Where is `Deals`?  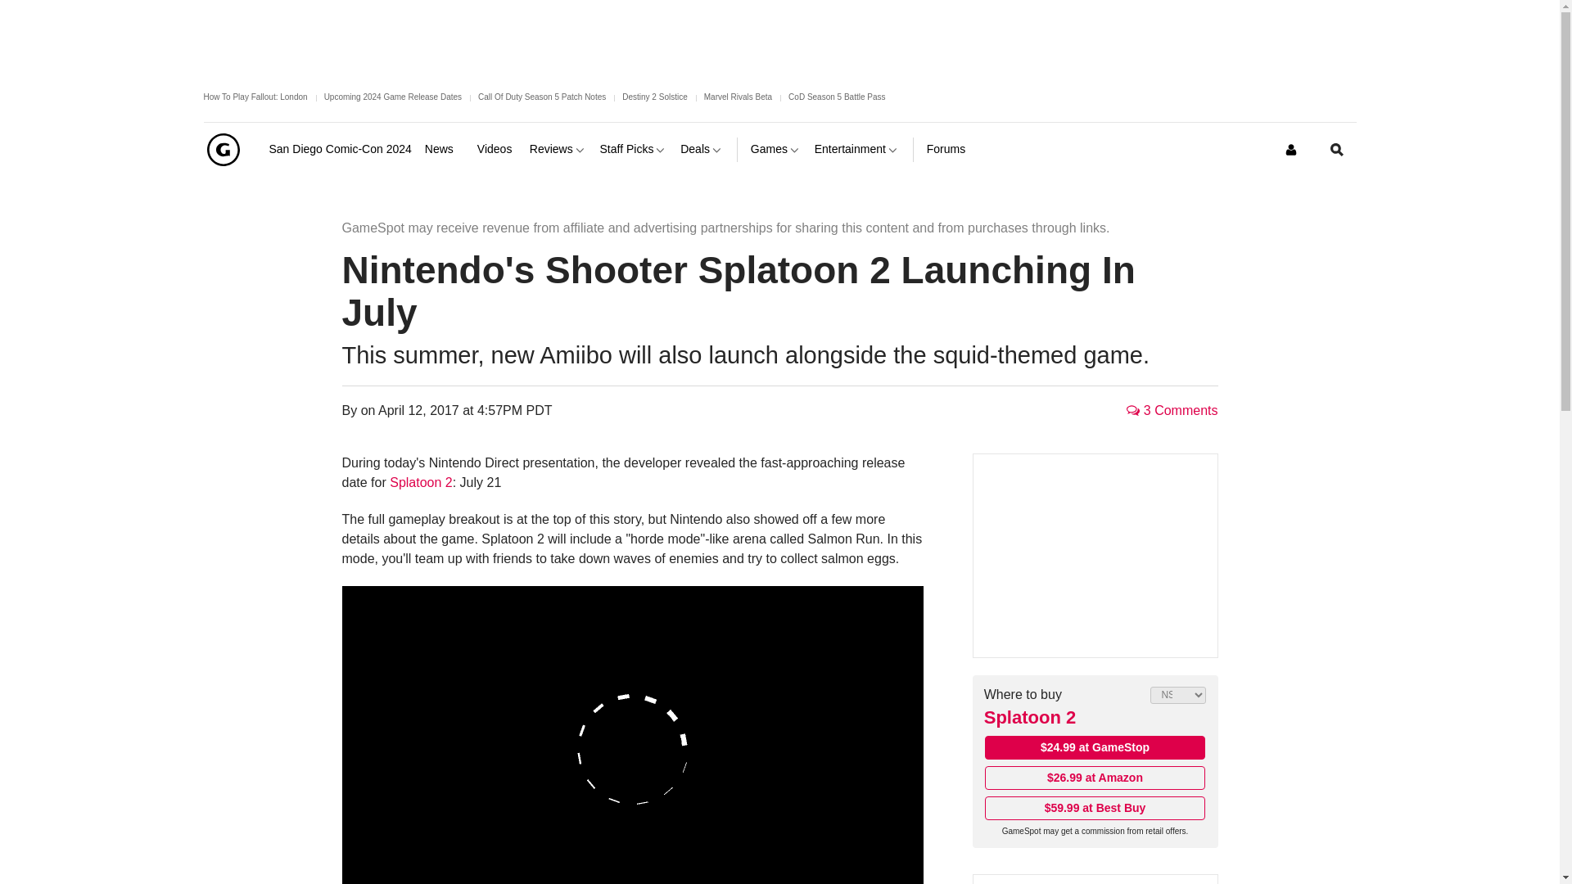 Deals is located at coordinates (702, 149).